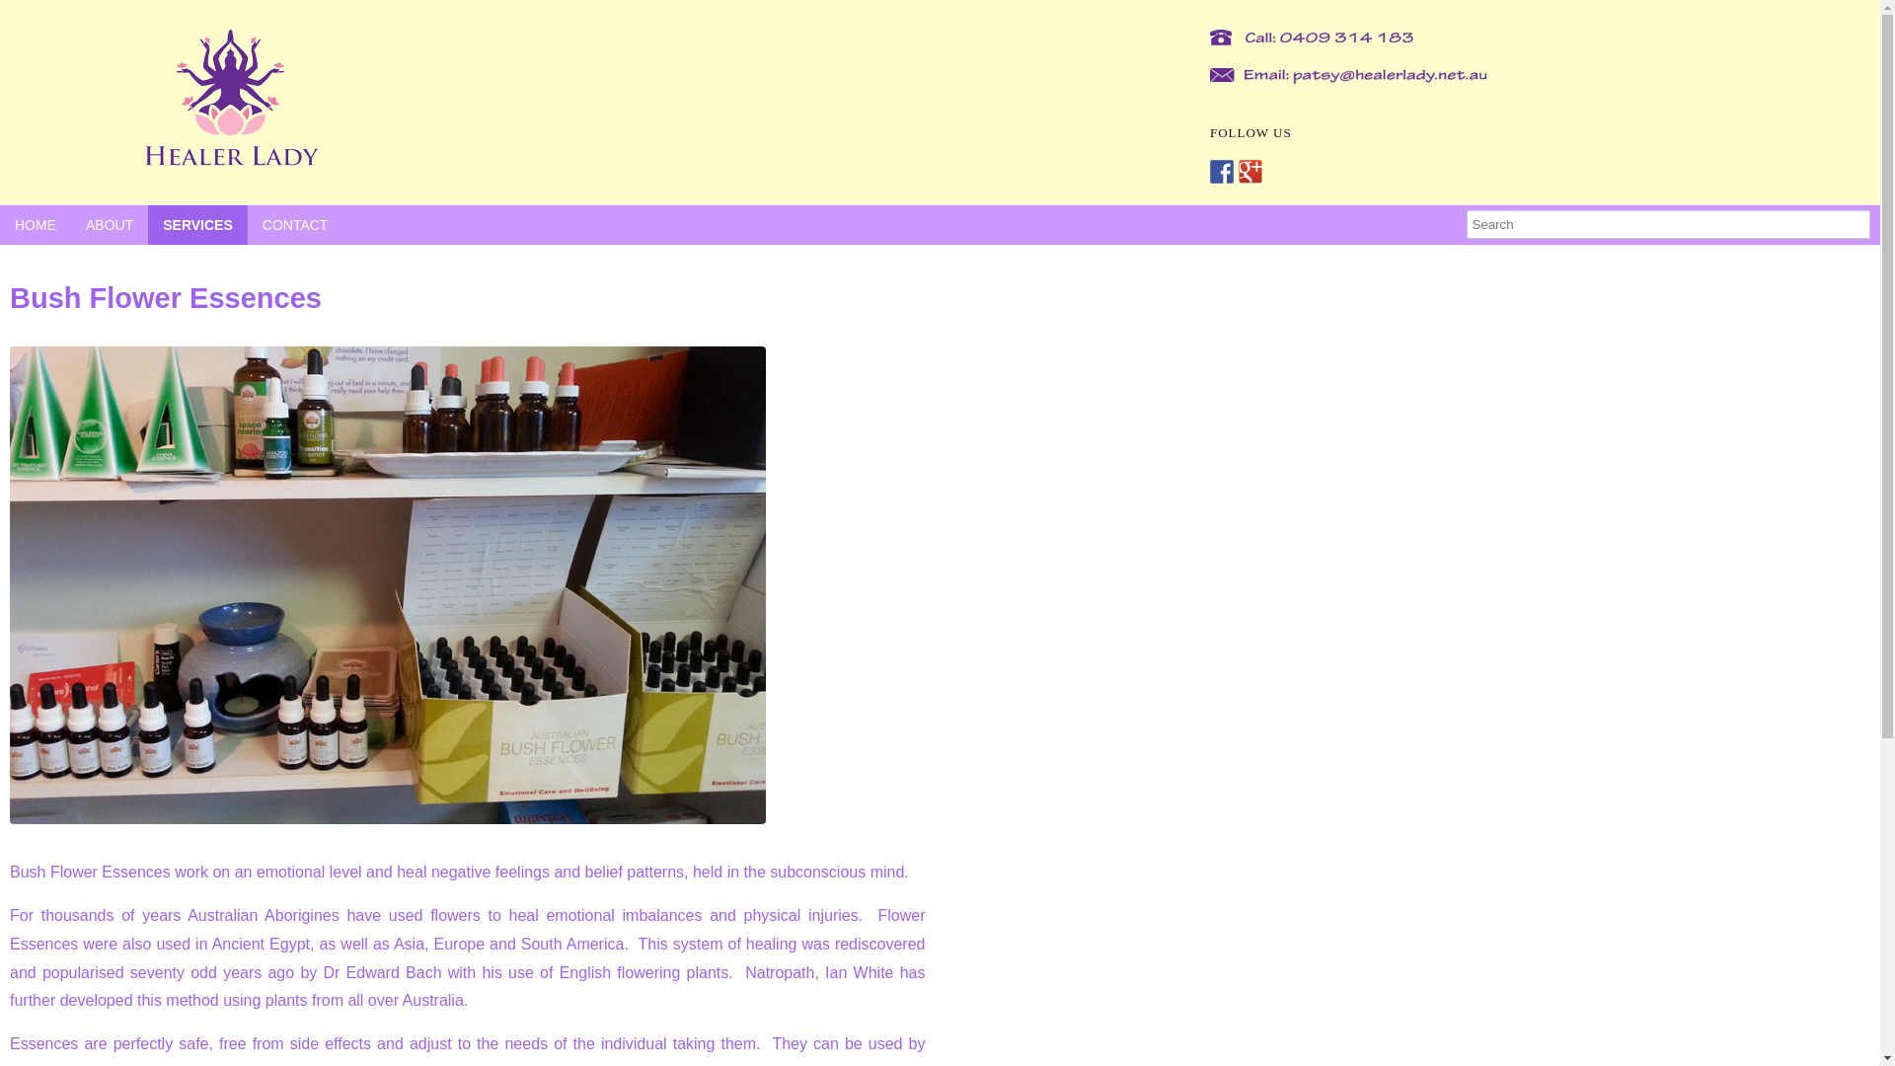  I want to click on HOME, so click(36, 225).